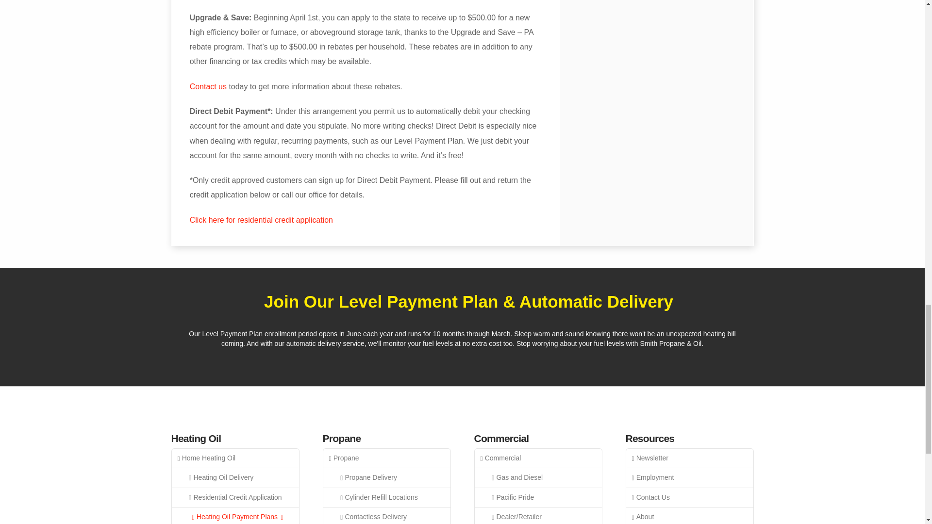 The height and width of the screenshot is (524, 932). I want to click on Home Heating Oil, so click(235, 458).